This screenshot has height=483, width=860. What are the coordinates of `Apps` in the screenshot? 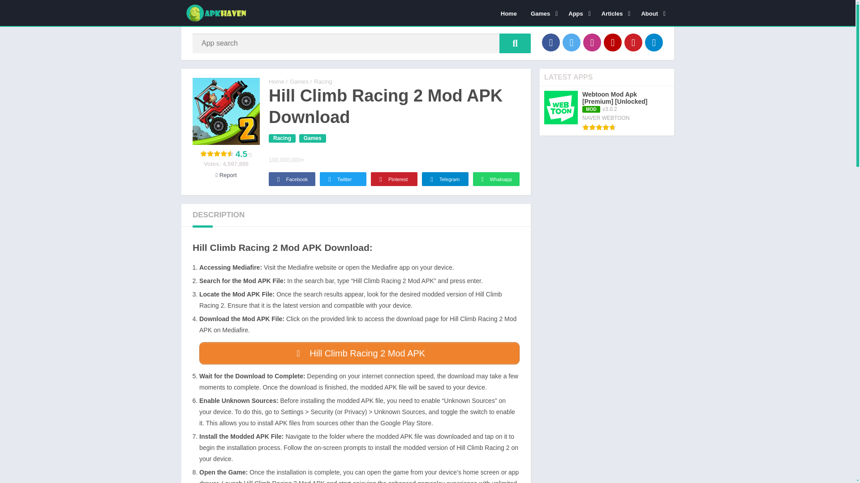 It's located at (578, 13).